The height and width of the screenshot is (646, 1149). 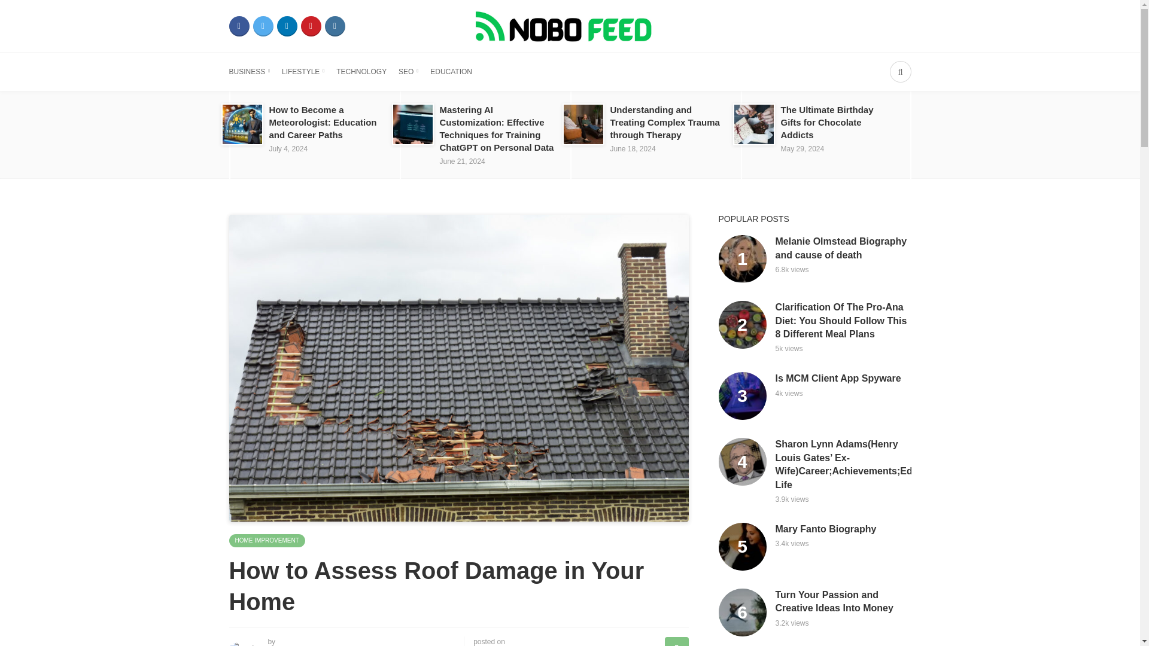 What do you see at coordinates (288, 148) in the screenshot?
I see `July 4, 2024` at bounding box center [288, 148].